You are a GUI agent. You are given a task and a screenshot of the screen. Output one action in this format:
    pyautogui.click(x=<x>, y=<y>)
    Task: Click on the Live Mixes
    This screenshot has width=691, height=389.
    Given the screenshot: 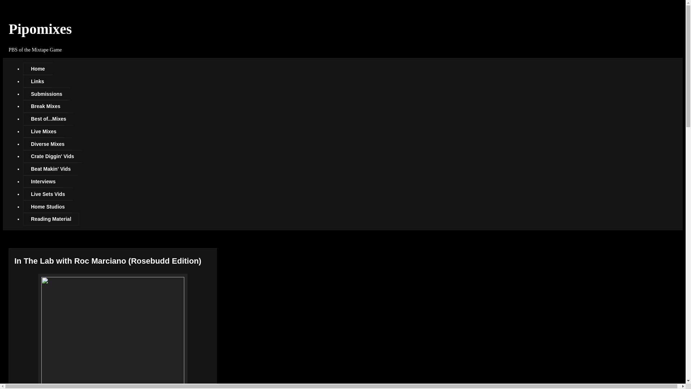 What is the action you would take?
    pyautogui.click(x=43, y=131)
    